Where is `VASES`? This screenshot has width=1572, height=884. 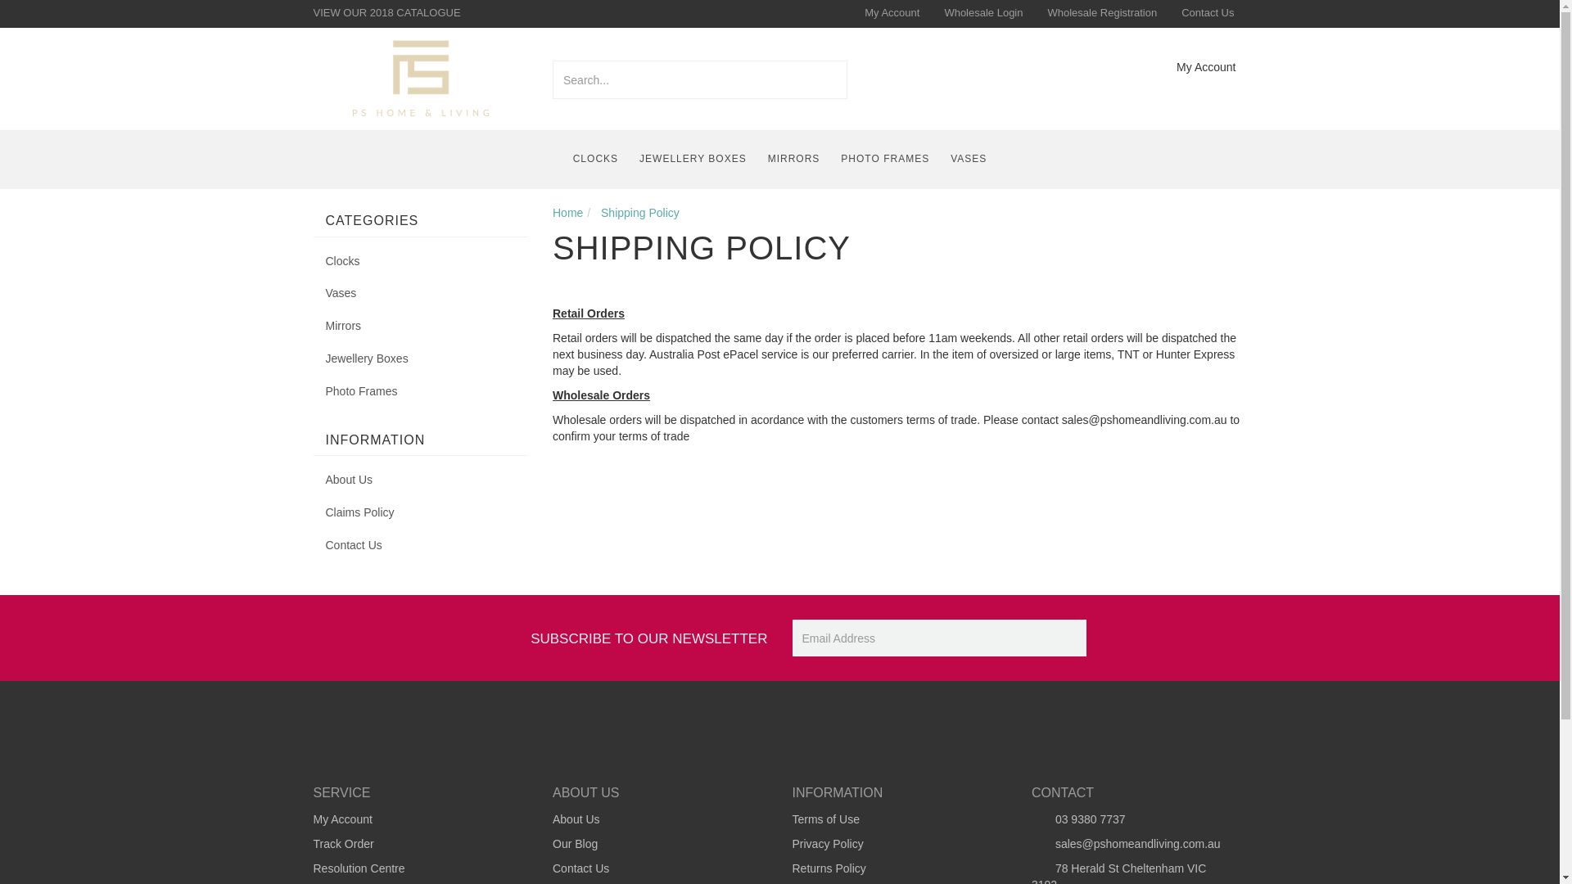
VASES is located at coordinates (968, 159).